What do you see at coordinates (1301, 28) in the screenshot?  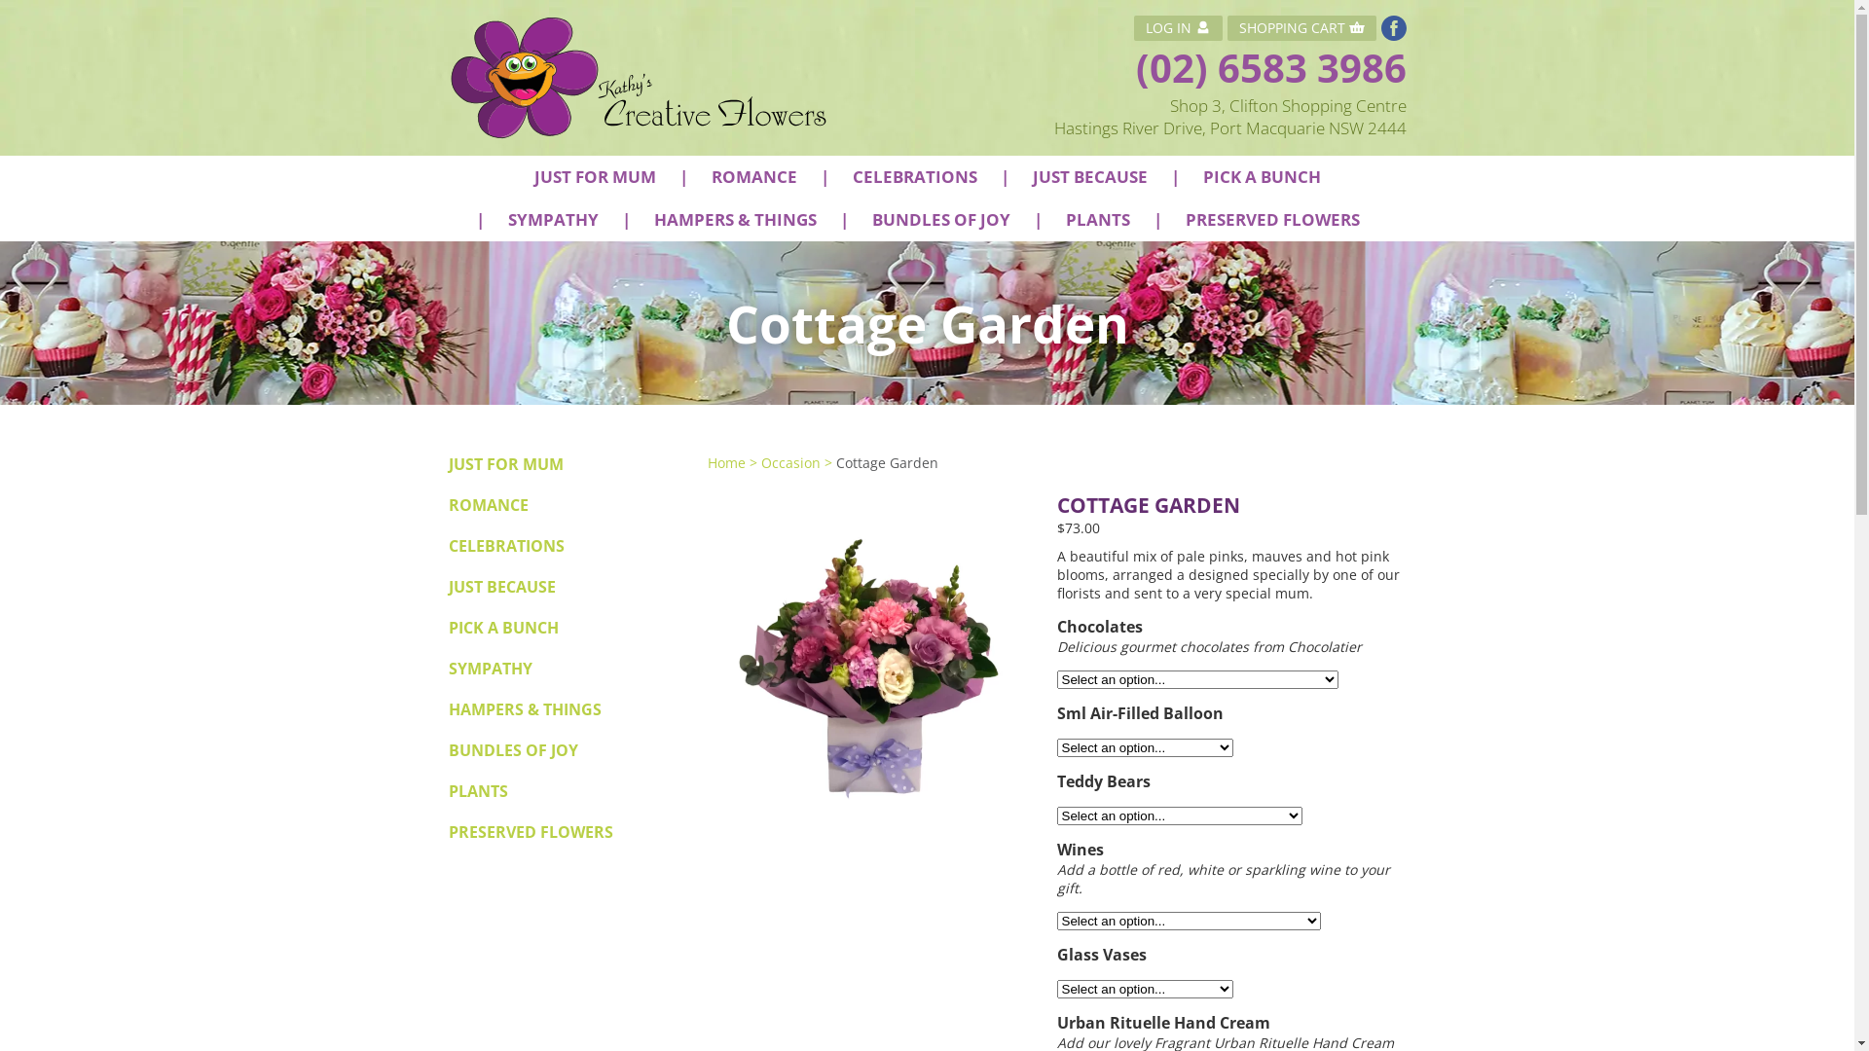 I see `SHOPPING CART` at bounding box center [1301, 28].